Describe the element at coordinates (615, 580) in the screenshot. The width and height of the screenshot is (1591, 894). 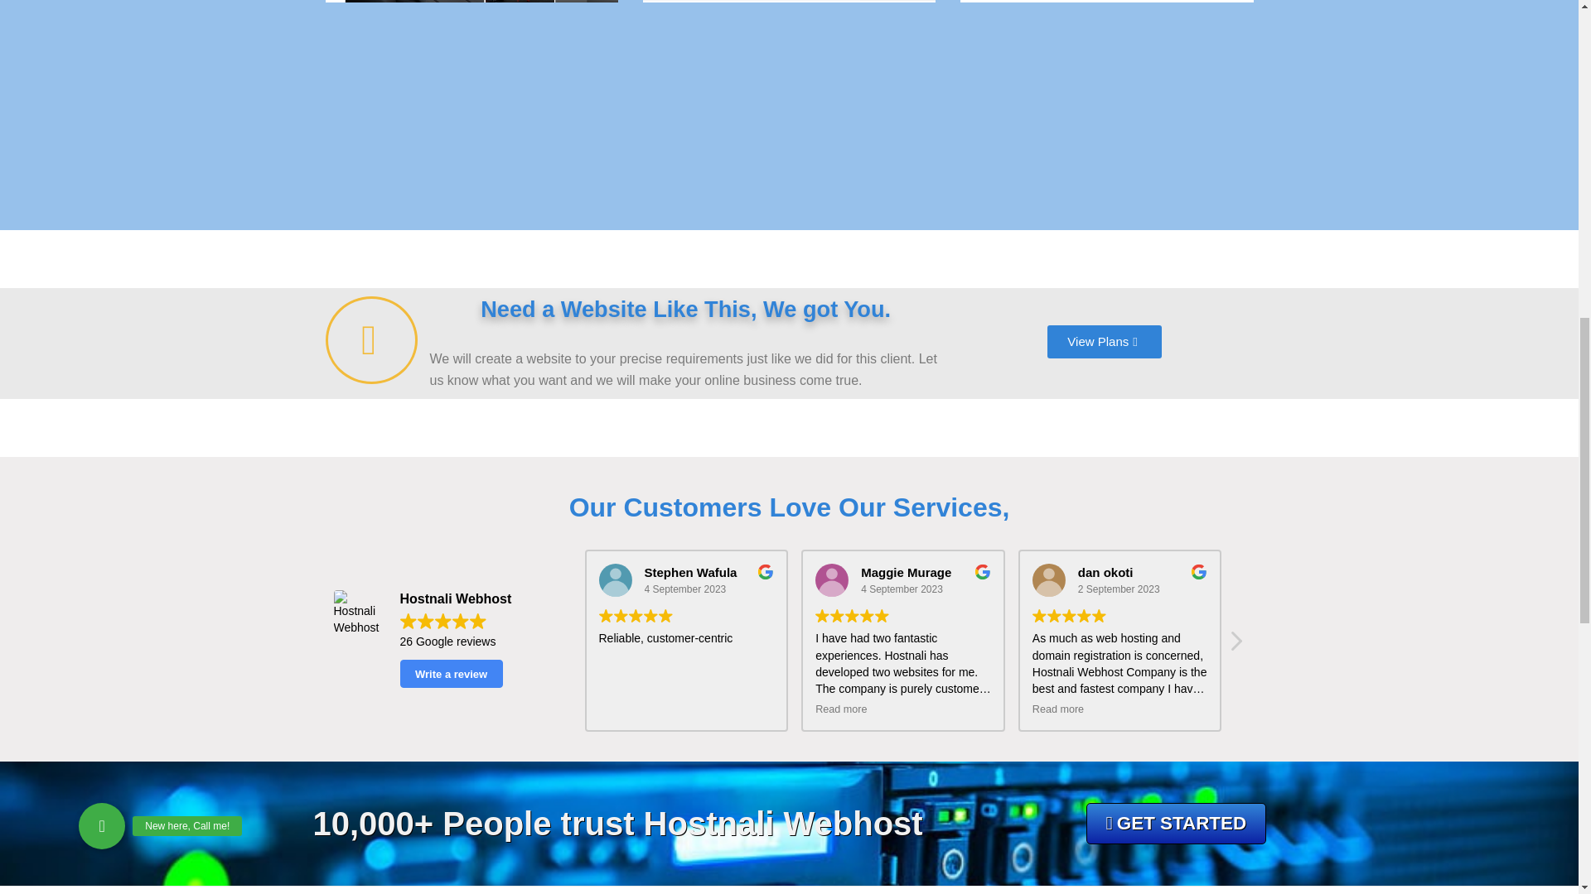
I see `Technology Sage Website 5` at that location.